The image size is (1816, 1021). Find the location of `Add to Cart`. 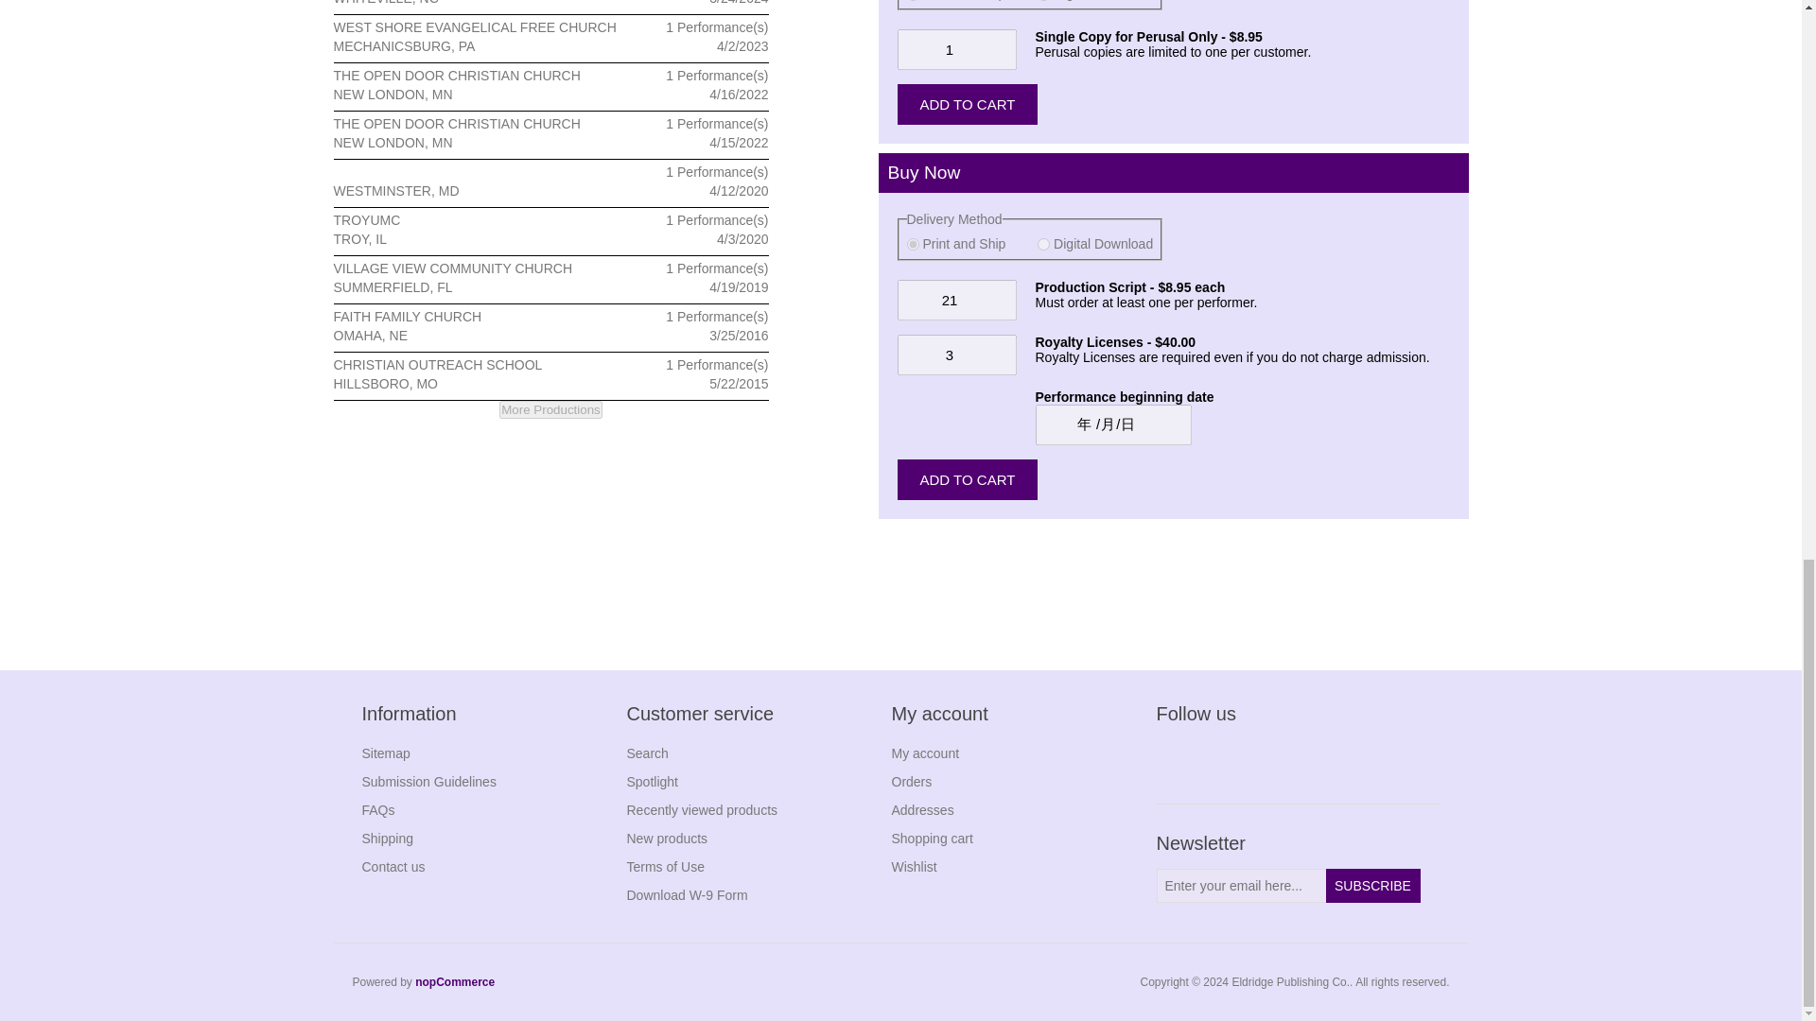

Add to Cart is located at coordinates (967, 480).